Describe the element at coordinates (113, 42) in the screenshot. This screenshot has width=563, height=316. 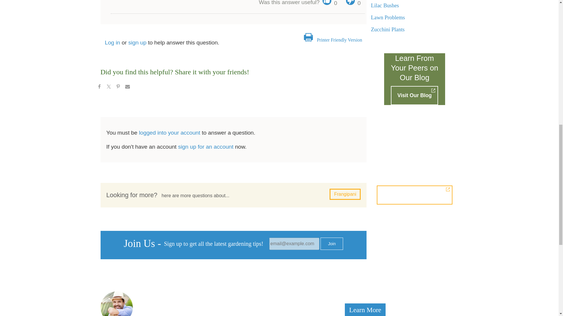
I see `Log in` at that location.